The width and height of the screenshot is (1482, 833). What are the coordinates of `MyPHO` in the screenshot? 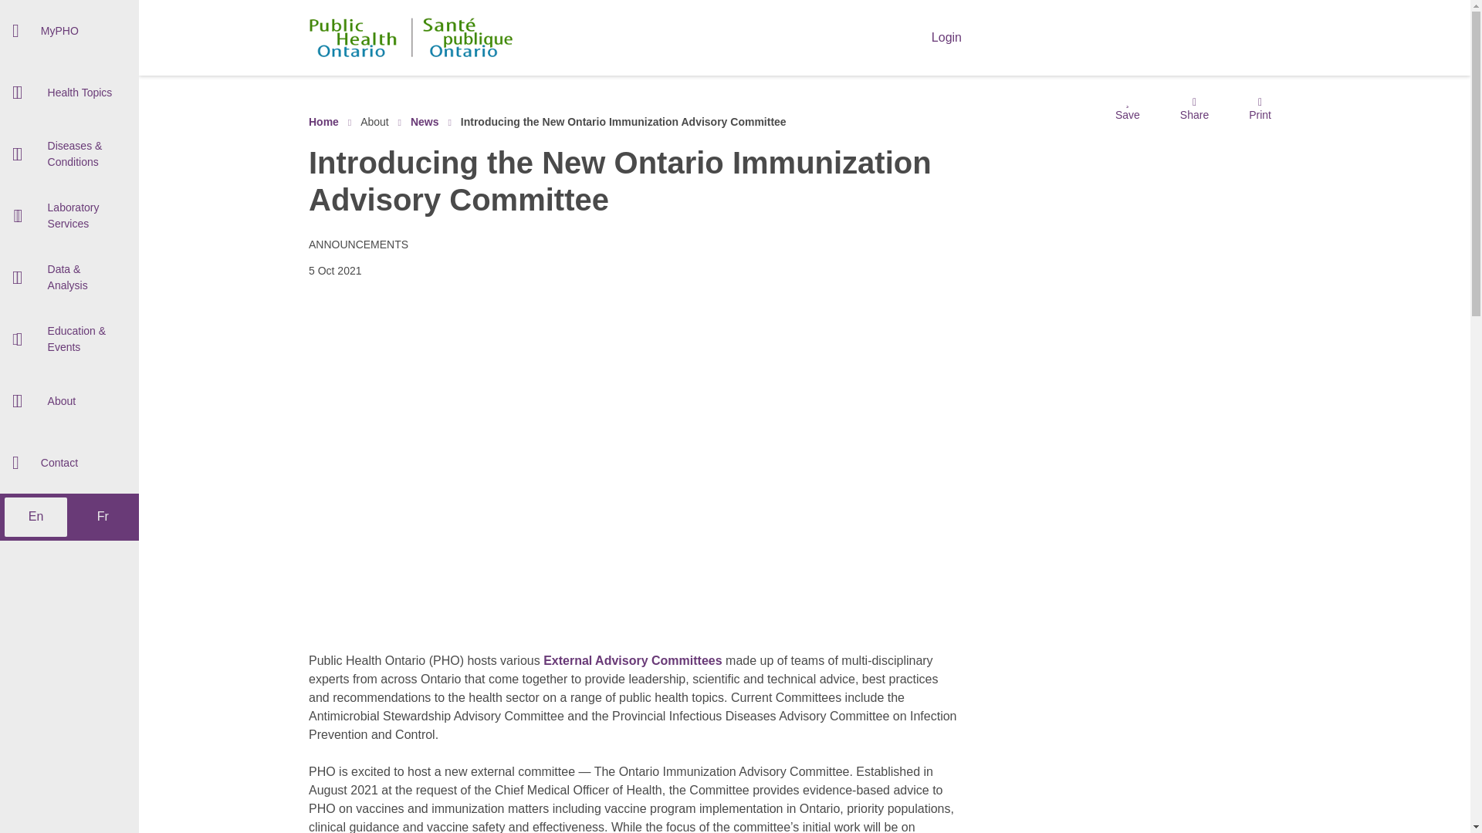 It's located at (69, 31).